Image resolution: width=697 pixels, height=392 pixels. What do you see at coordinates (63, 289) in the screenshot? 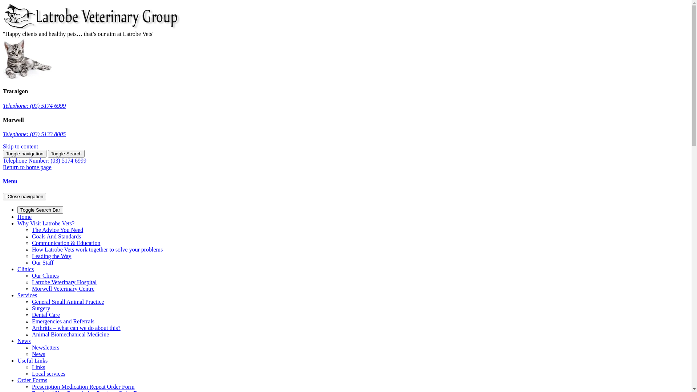
I see `Morwell Veterinary Centre` at bounding box center [63, 289].